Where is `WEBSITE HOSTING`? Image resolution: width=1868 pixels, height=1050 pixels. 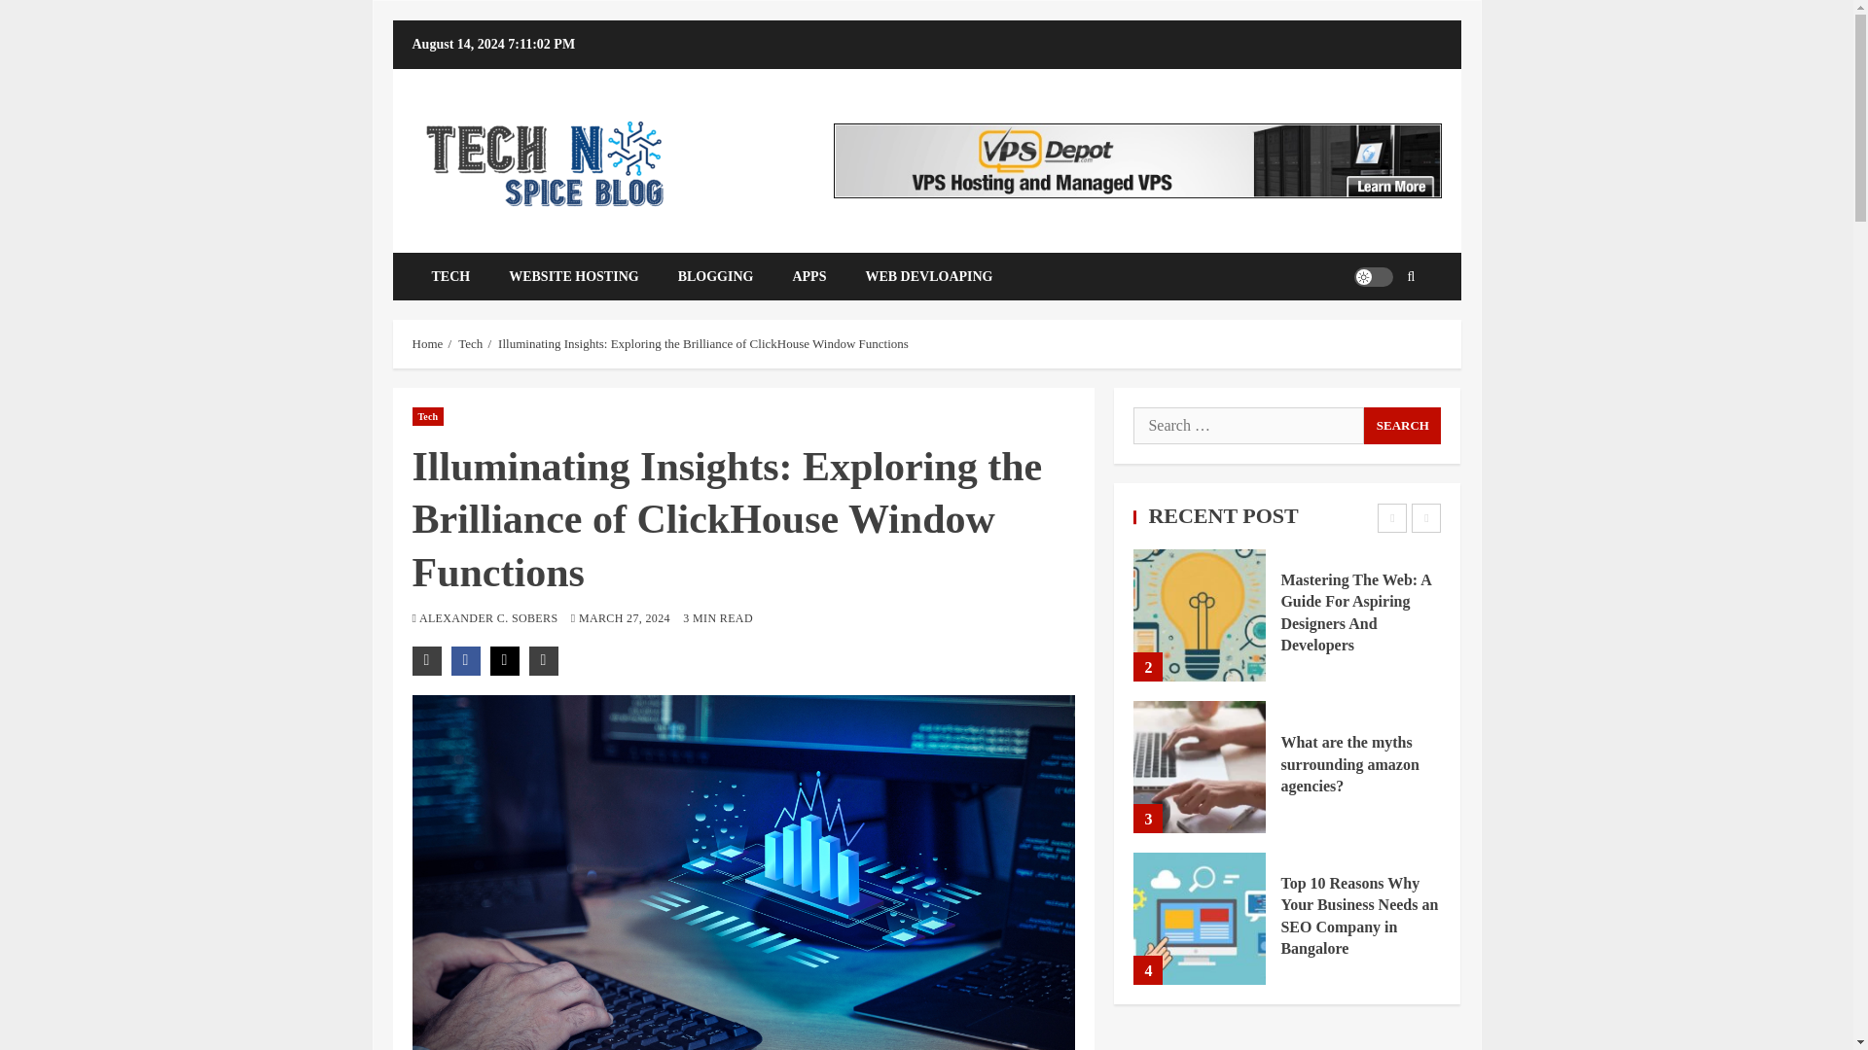 WEBSITE HOSTING is located at coordinates (573, 276).